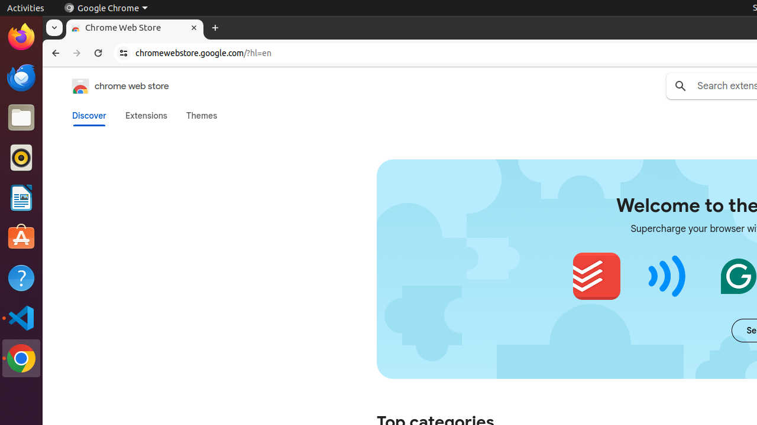 The width and height of the screenshot is (757, 425). I want to click on Rhythmbox, so click(21, 158).